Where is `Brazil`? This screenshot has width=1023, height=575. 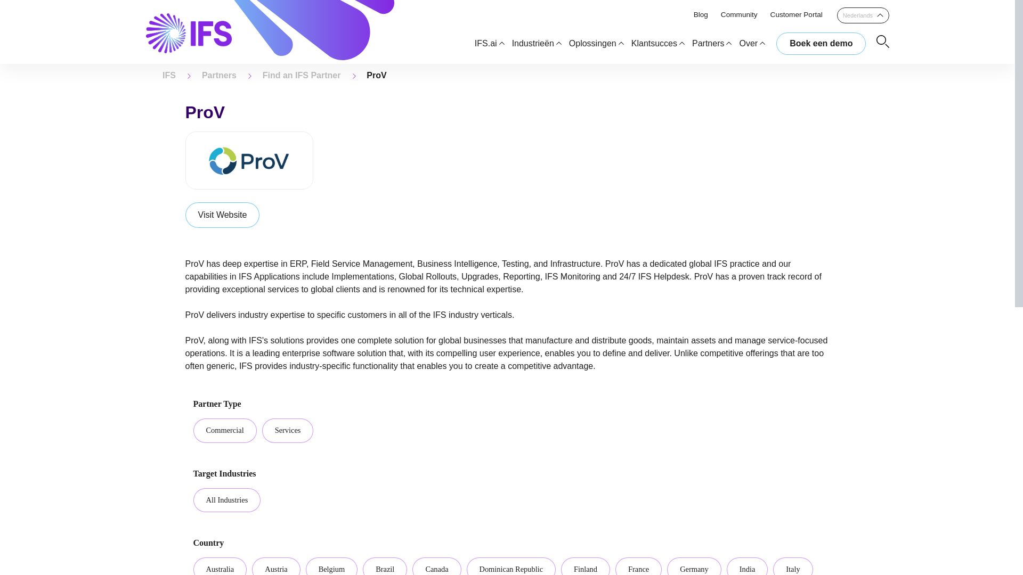 Brazil is located at coordinates (385, 566).